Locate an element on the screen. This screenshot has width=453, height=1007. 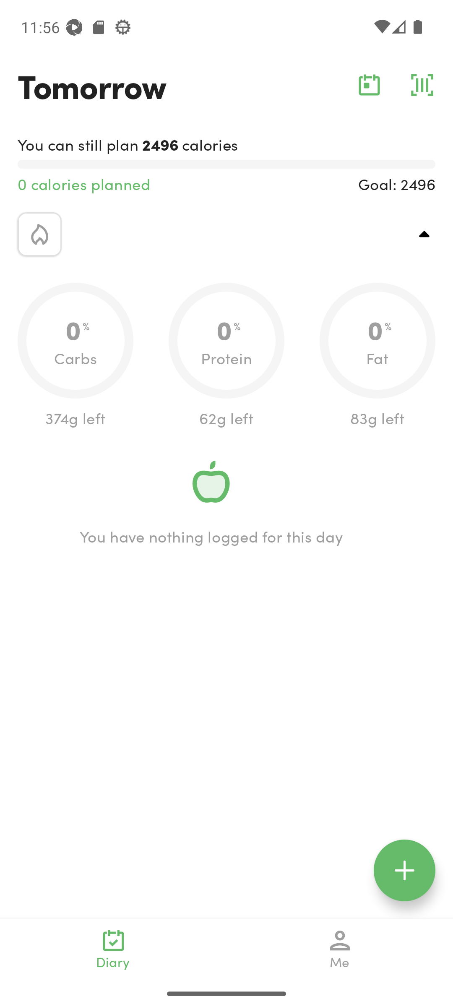
0.0 0 % Carbs 374g left is located at coordinates (75, 356).